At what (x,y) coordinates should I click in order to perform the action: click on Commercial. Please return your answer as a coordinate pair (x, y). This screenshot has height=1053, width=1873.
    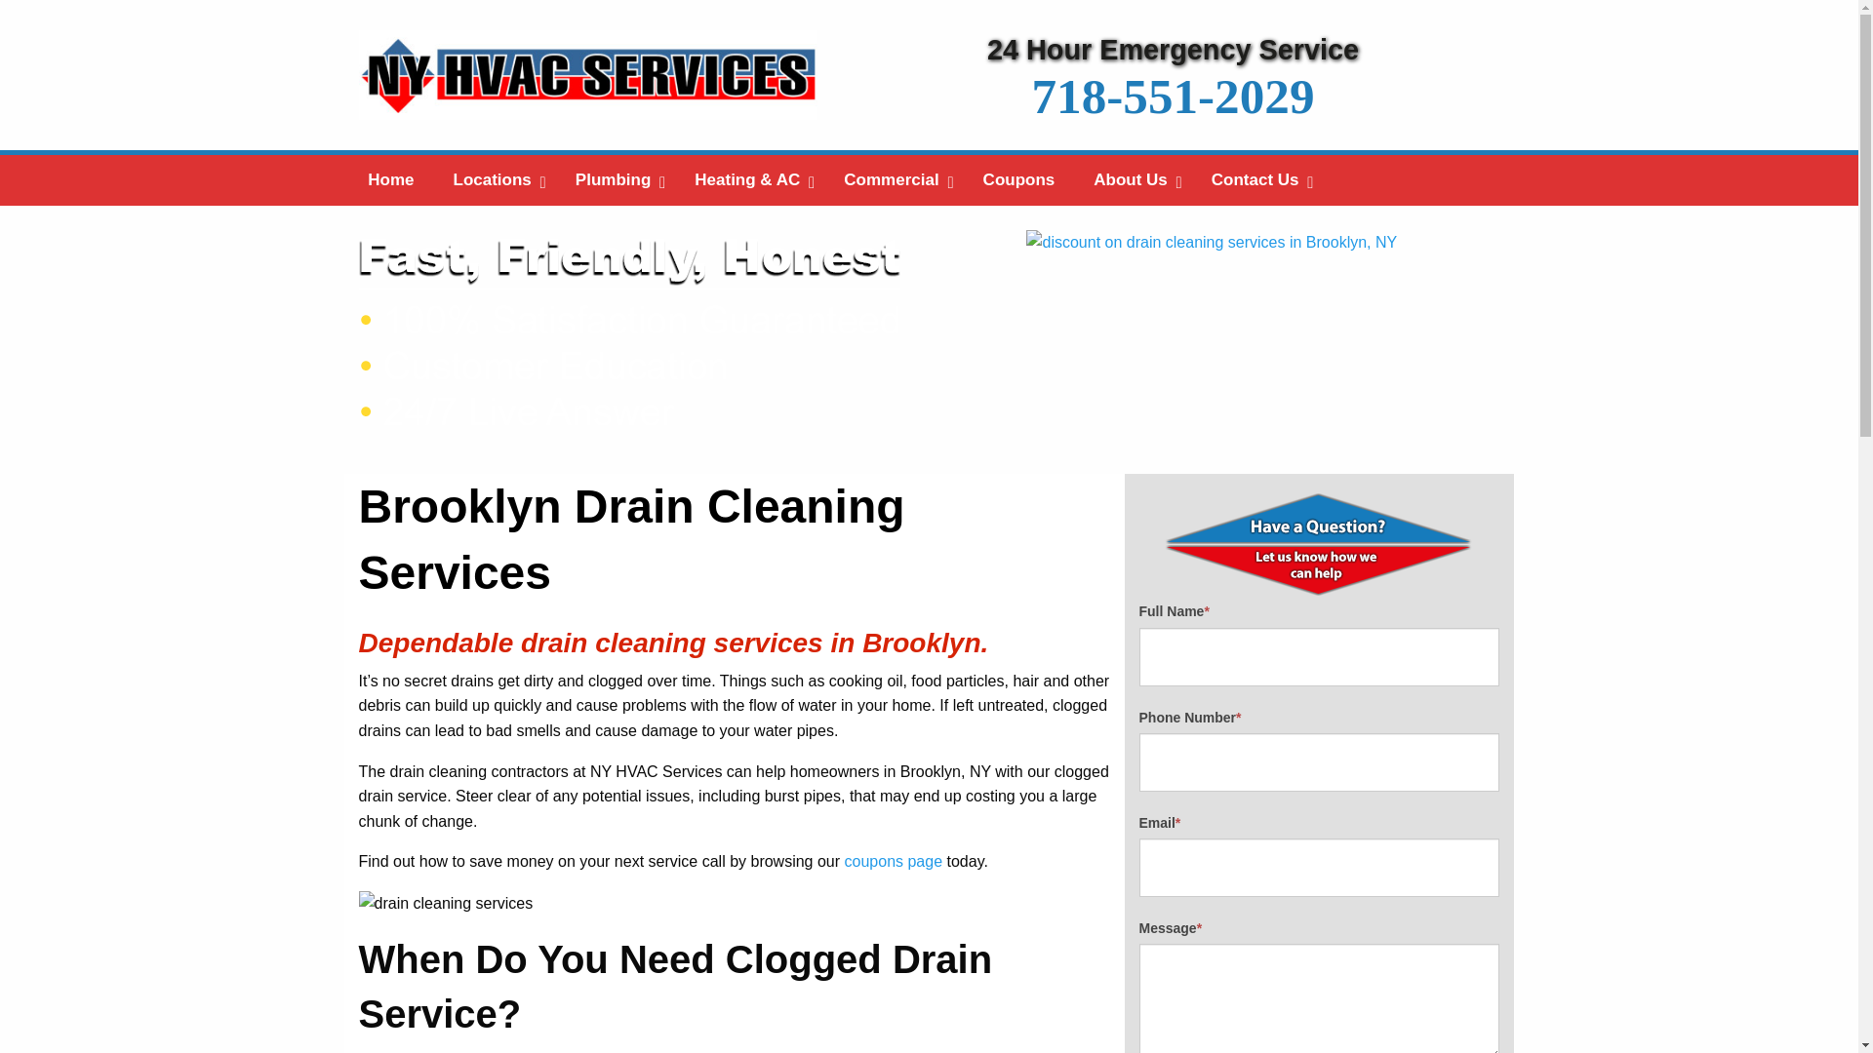
    Looking at the image, I should click on (893, 179).